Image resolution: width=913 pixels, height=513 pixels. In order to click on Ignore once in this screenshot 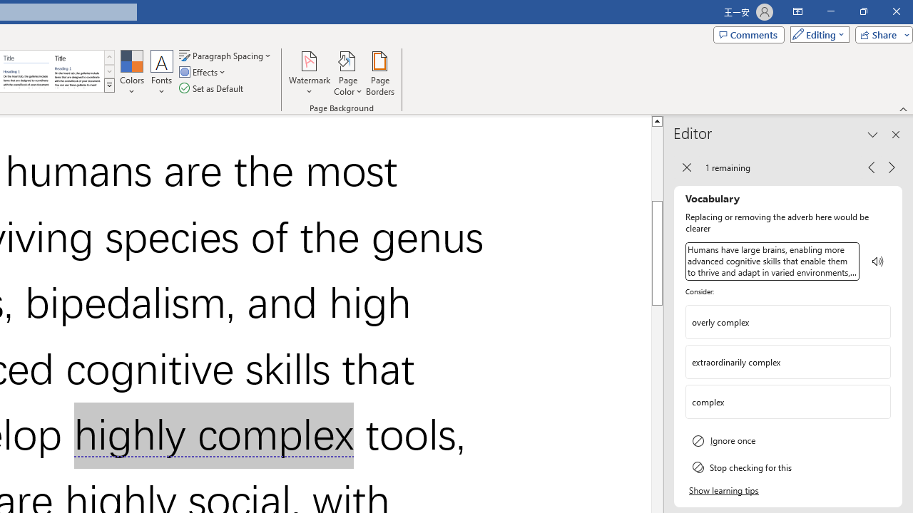, I will do `click(788, 440)`.